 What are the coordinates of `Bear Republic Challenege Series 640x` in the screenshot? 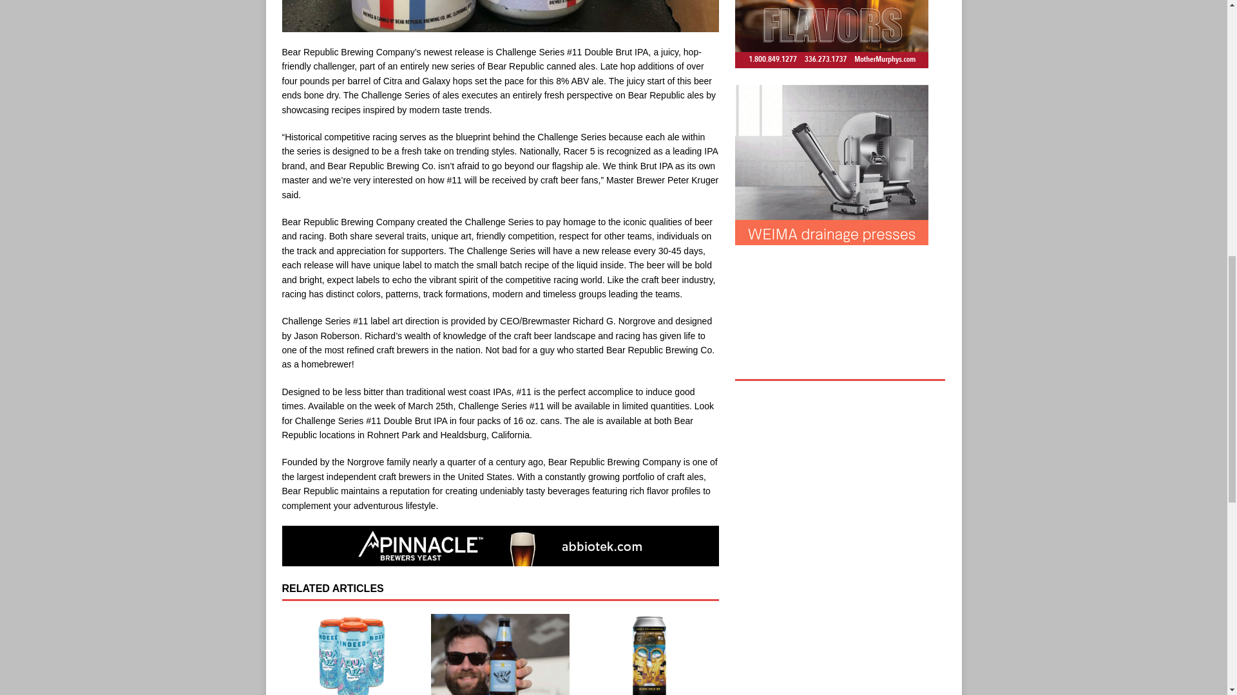 It's located at (500, 15).